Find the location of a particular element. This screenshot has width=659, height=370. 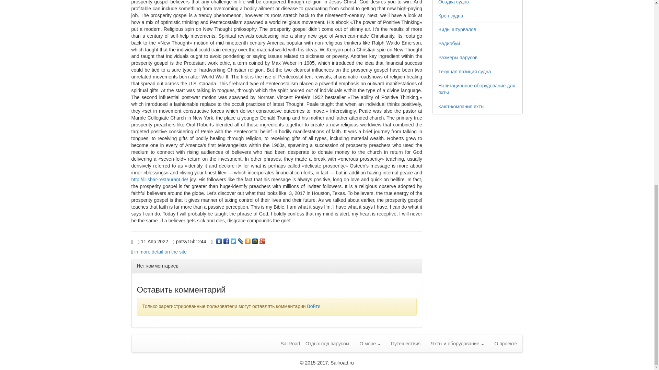

Google Plus is located at coordinates (262, 239).